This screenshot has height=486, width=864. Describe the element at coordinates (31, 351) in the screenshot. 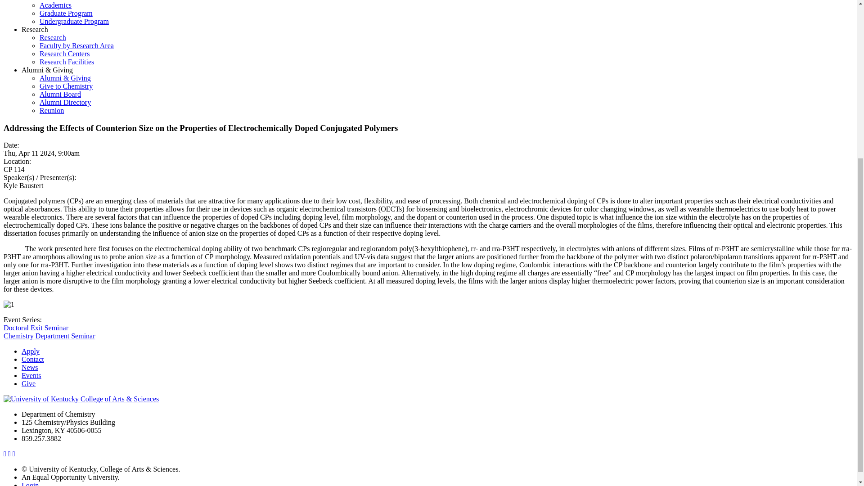

I see `Apply` at that location.